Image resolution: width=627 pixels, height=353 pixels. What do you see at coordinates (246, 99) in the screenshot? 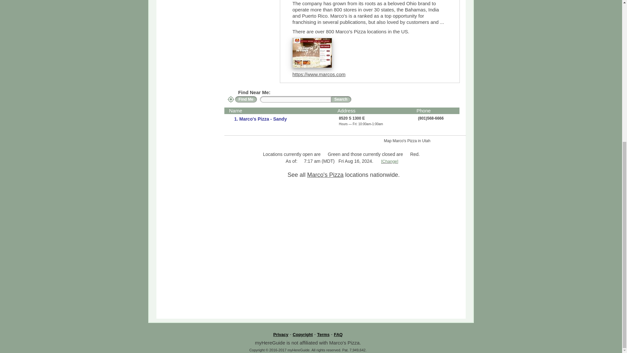
I see `Find Me` at bounding box center [246, 99].